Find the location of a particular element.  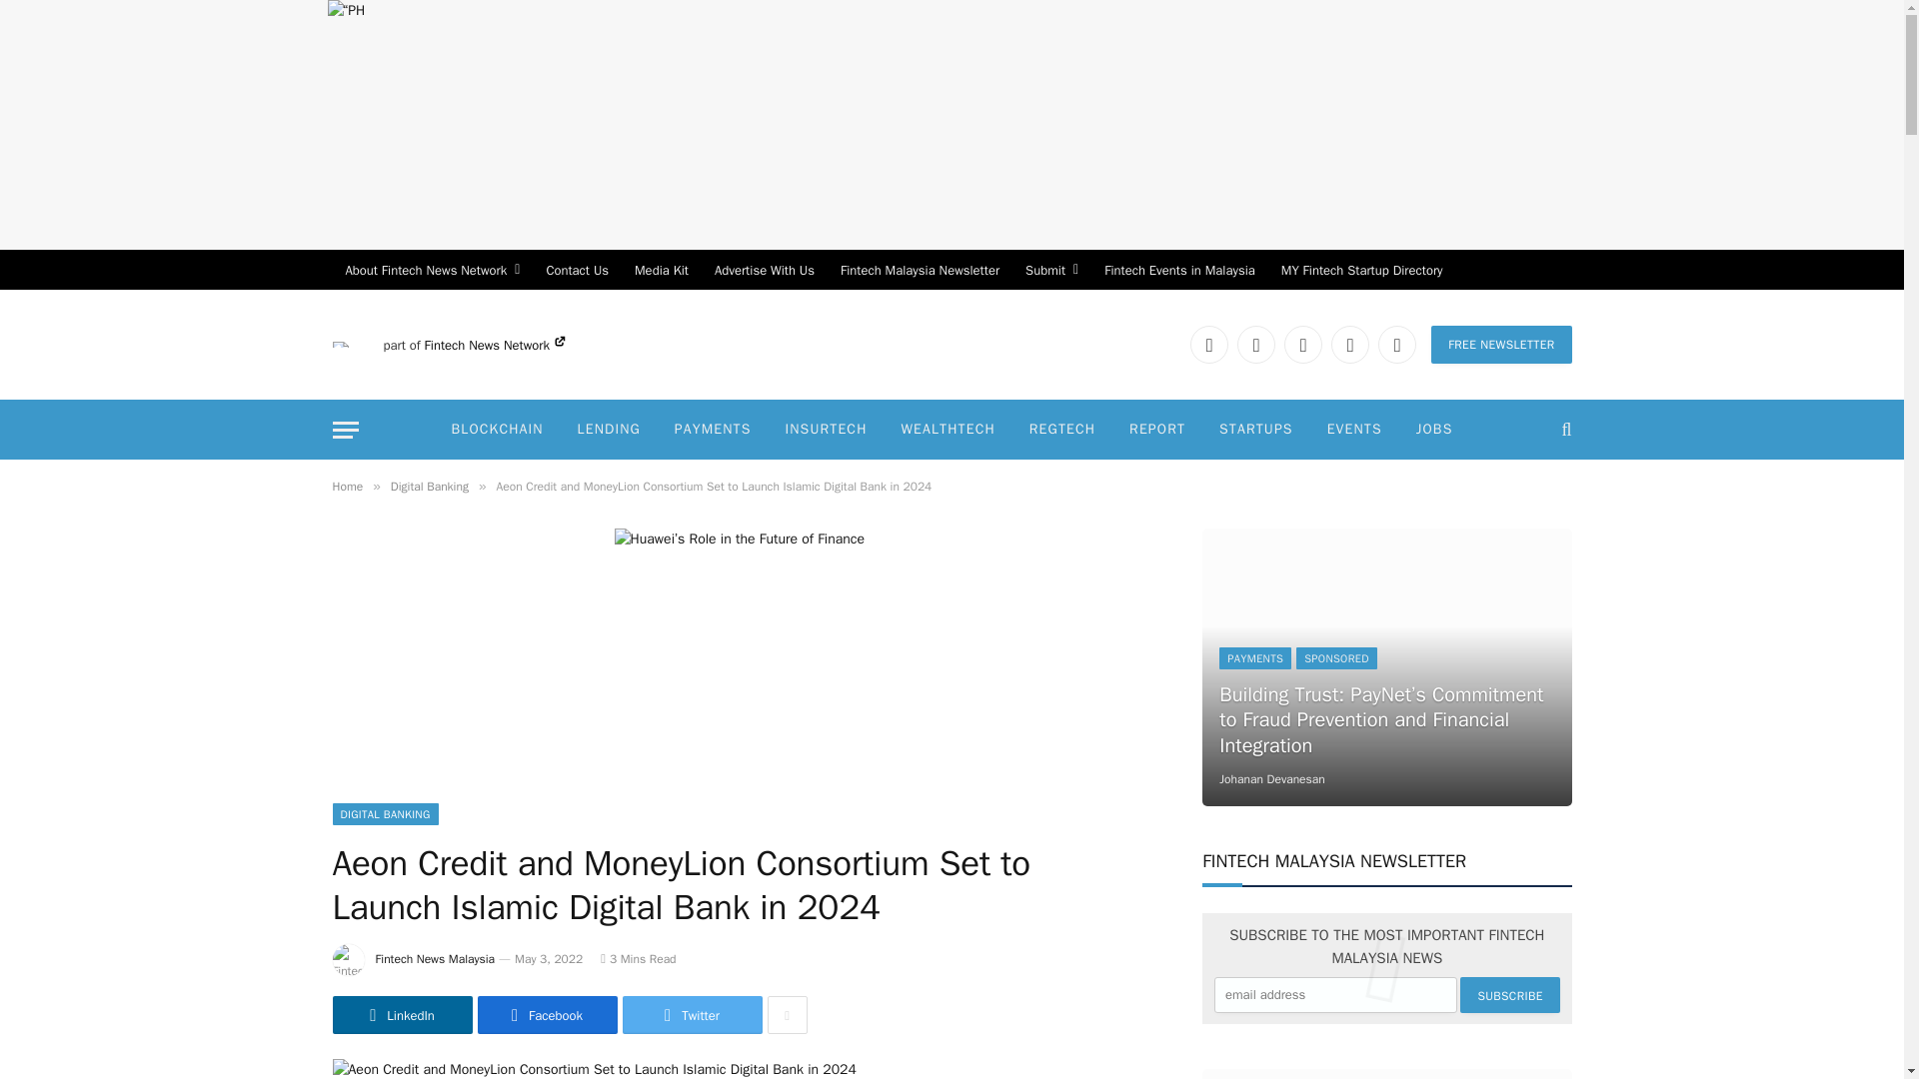

LinkedIn is located at coordinates (1208, 344).